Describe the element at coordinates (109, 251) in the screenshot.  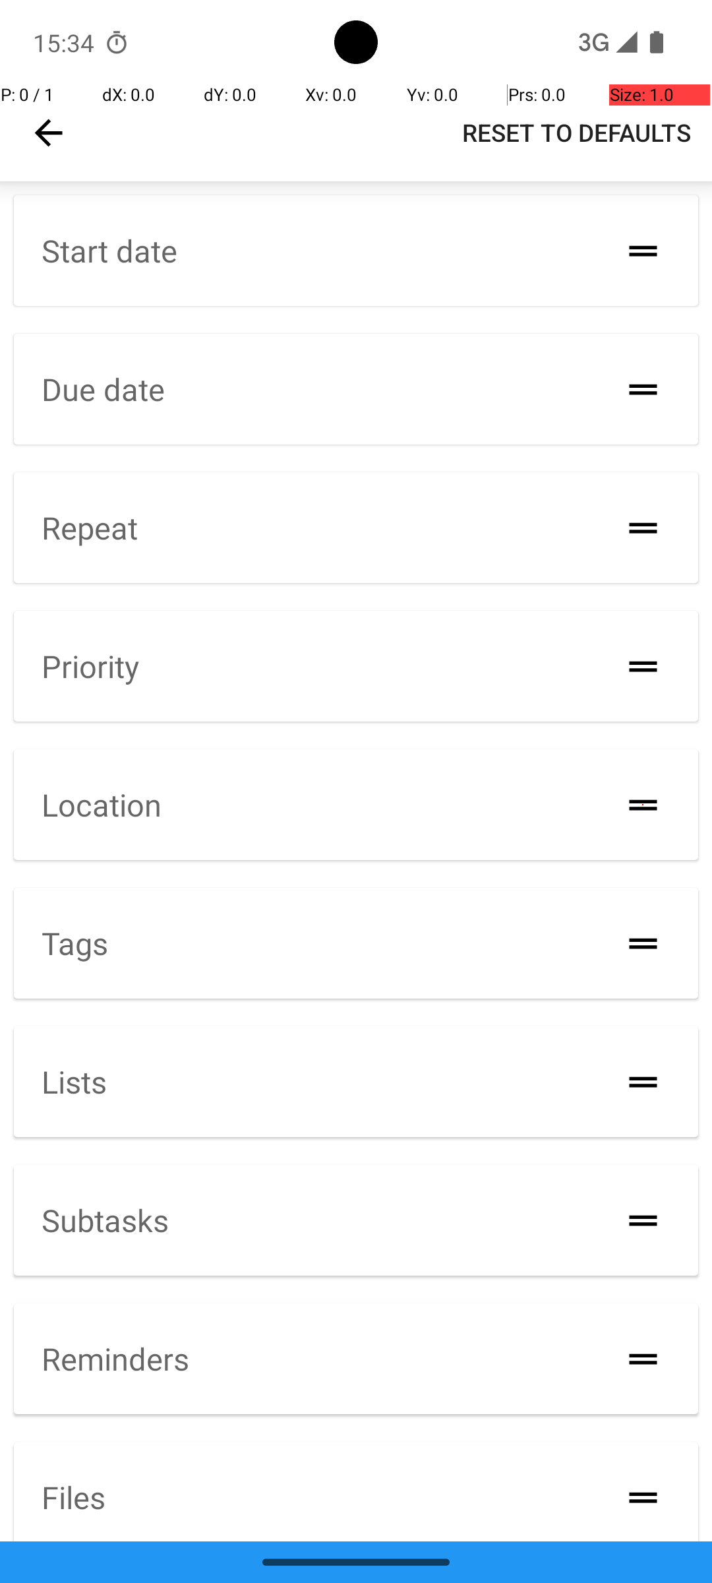
I see `Start date` at that location.